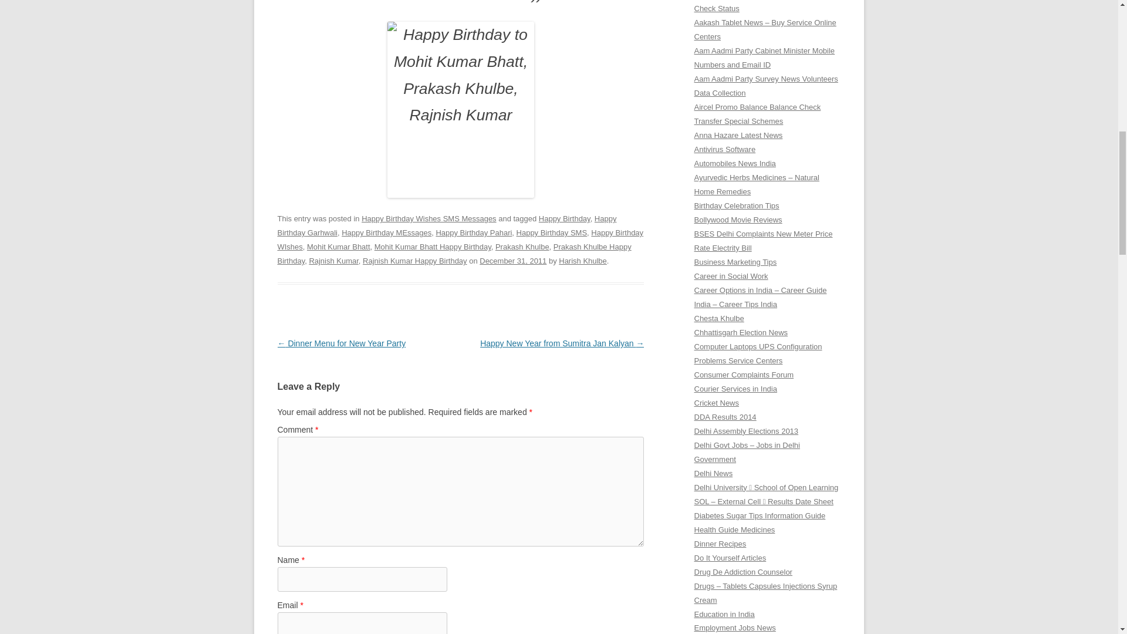 This screenshot has width=1127, height=634. I want to click on Happy Birthday Garhwali, so click(447, 225).